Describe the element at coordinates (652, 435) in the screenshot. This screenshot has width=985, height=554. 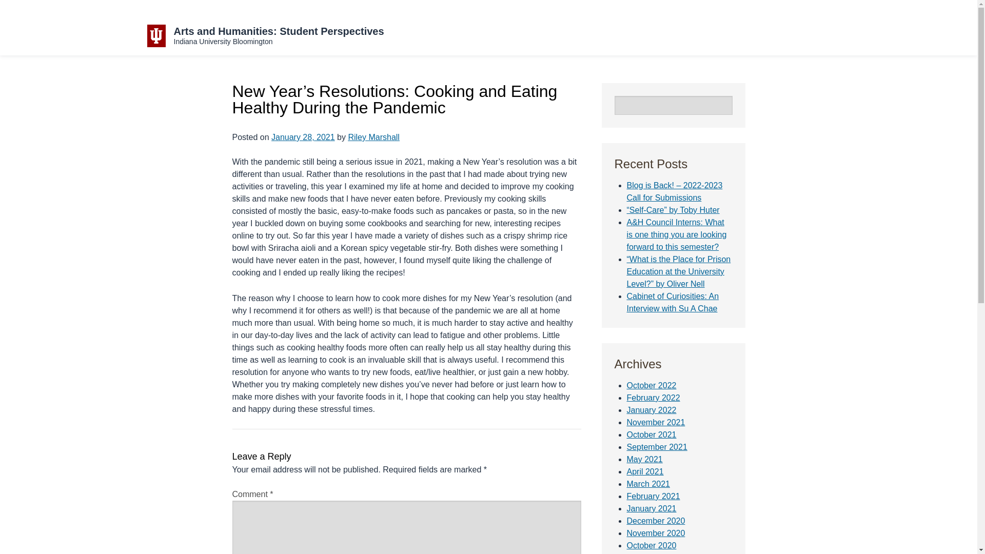
I see `October 2021` at that location.